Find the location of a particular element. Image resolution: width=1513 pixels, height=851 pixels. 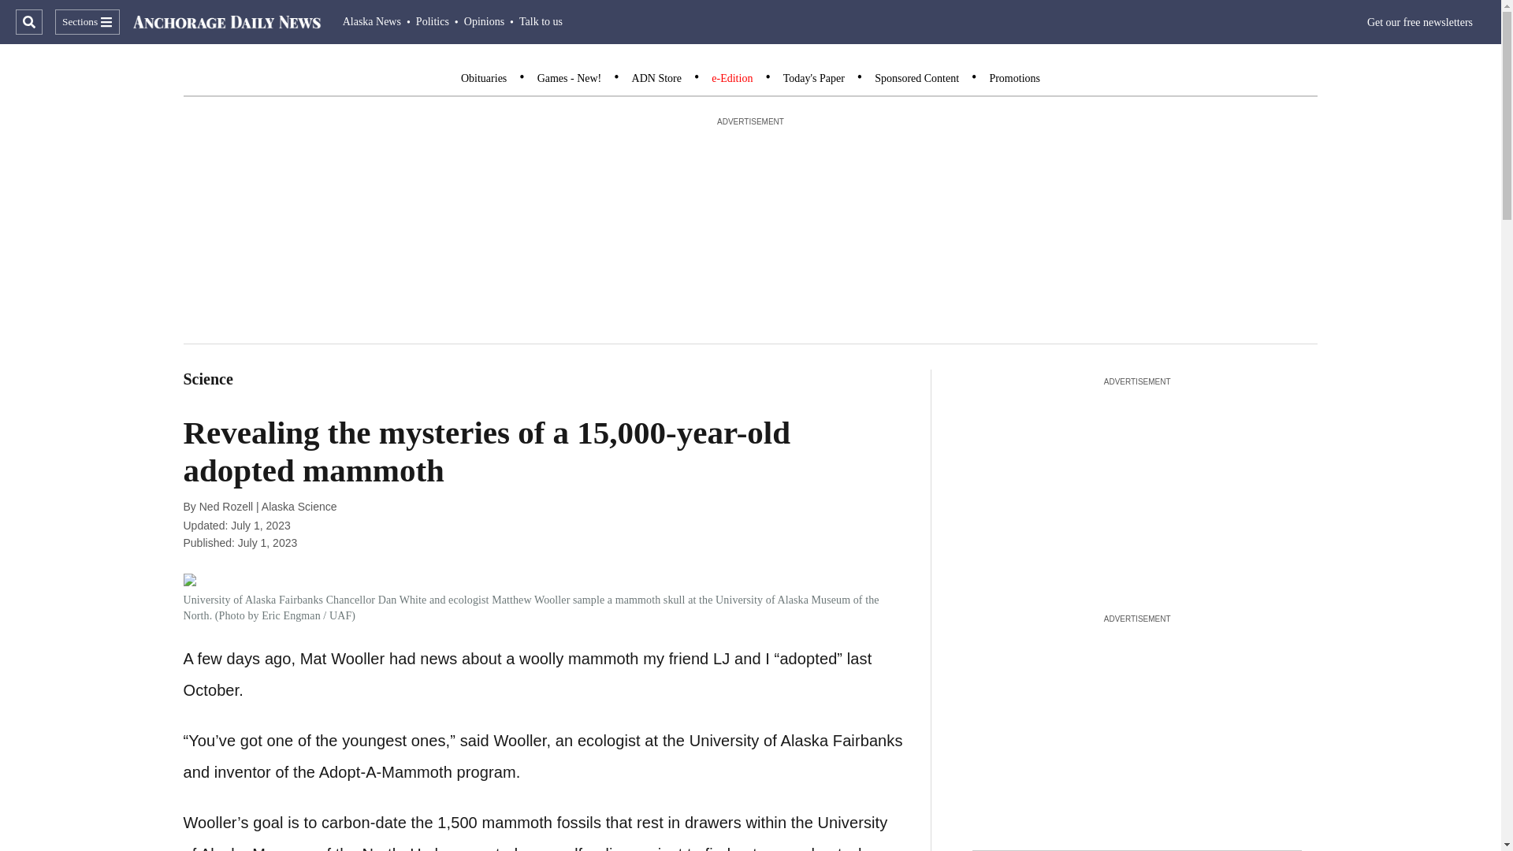

Alaska News is located at coordinates (372, 21).